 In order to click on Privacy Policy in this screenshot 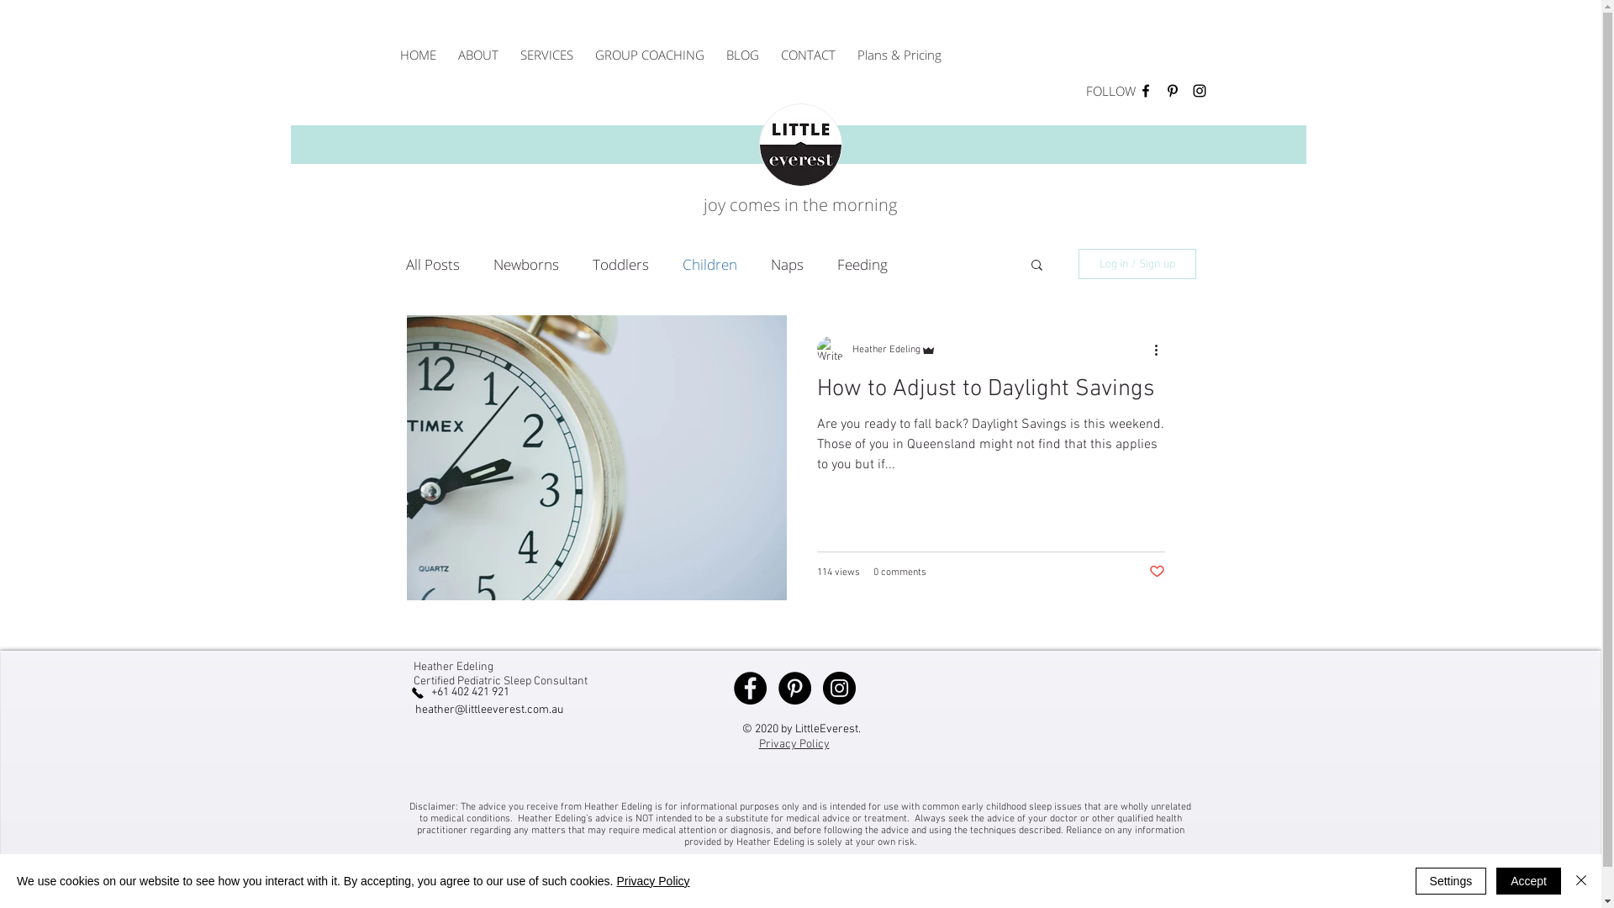, I will do `click(652, 881)`.